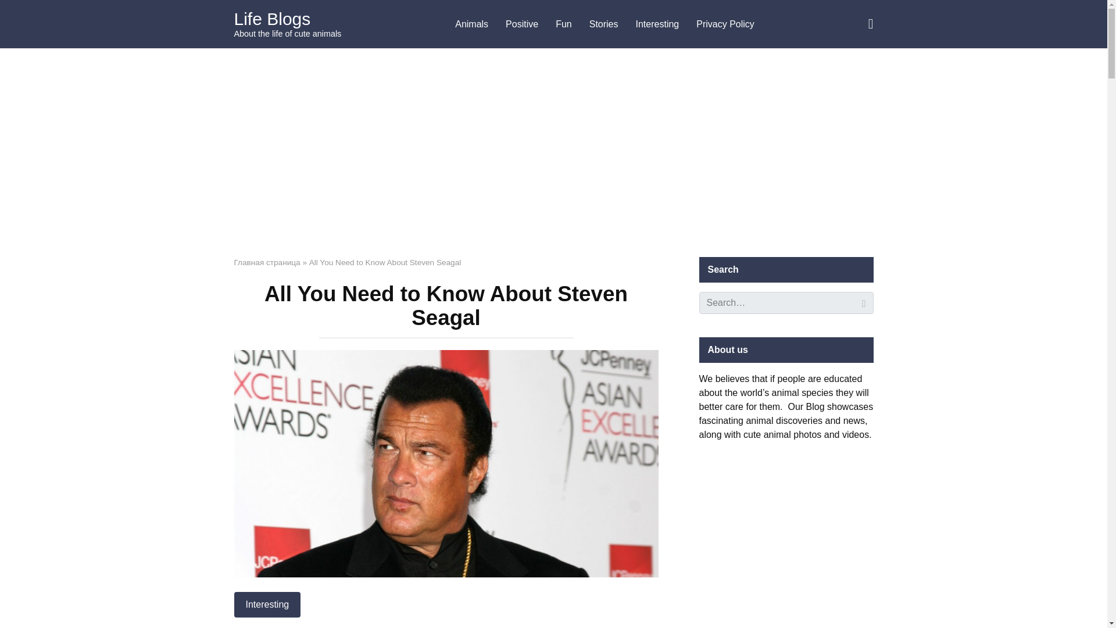  Describe the element at coordinates (658, 24) in the screenshot. I see `Interesting` at that location.